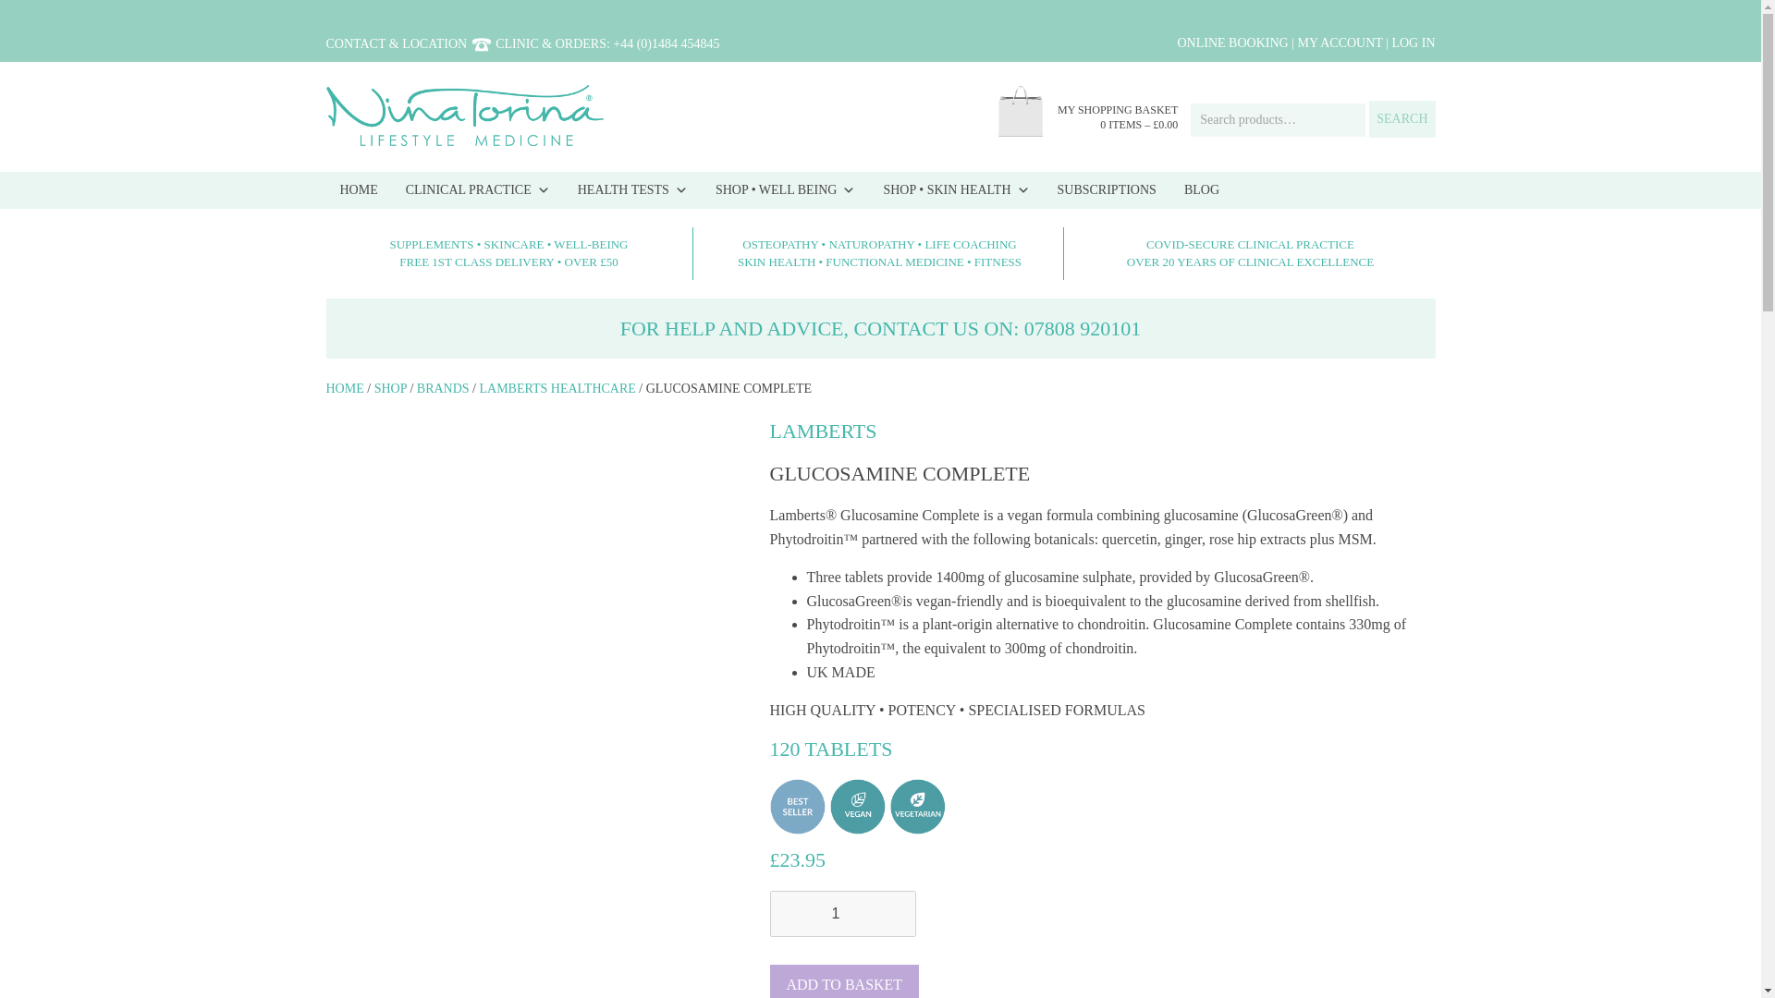 Image resolution: width=1775 pixels, height=998 pixels. I want to click on View your shopping cart, so click(1139, 124).